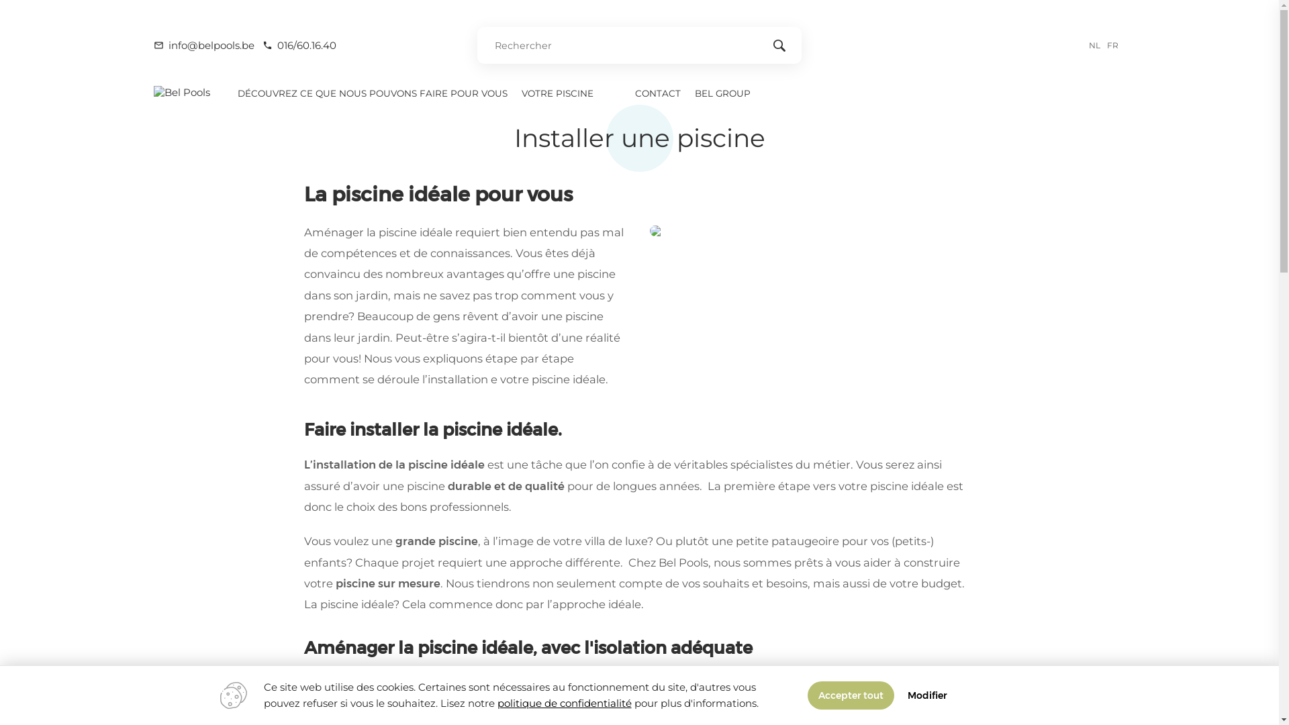  I want to click on Bel Pools, so click(182, 93).